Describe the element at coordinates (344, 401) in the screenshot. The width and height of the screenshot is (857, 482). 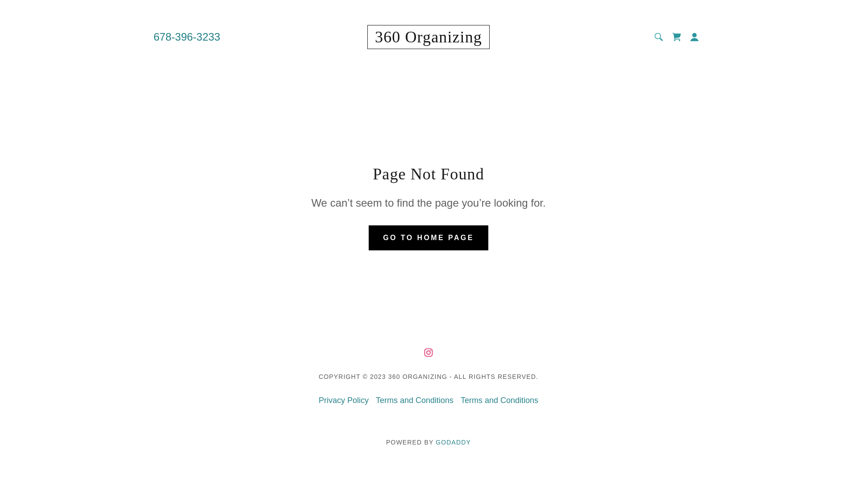
I see `Privacy Policy` at that location.